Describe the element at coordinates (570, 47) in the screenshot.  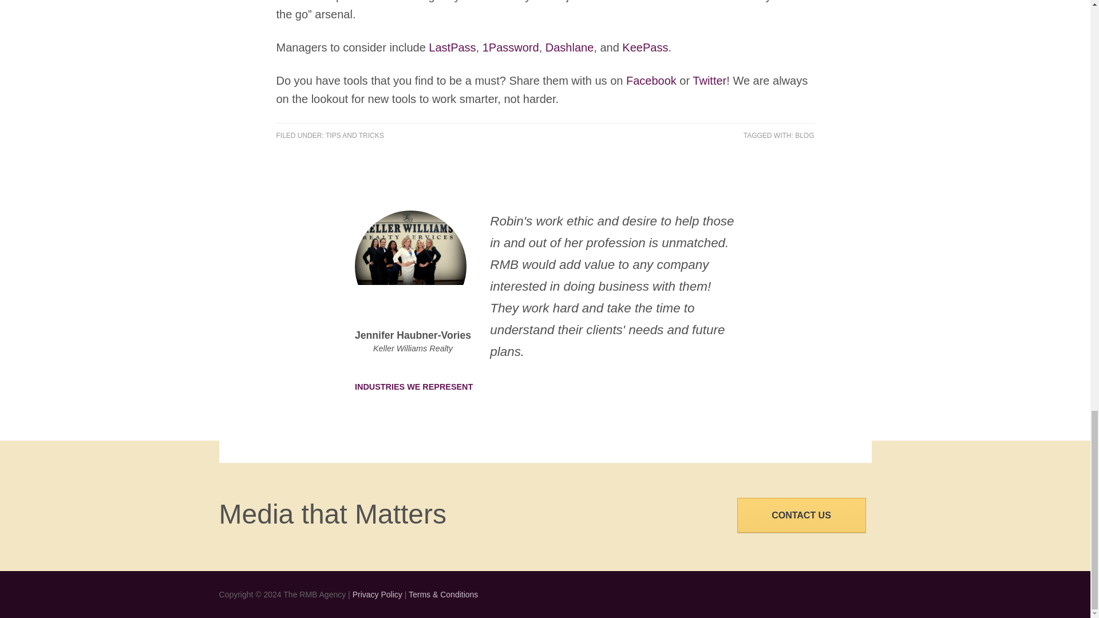
I see `Dashlane` at that location.